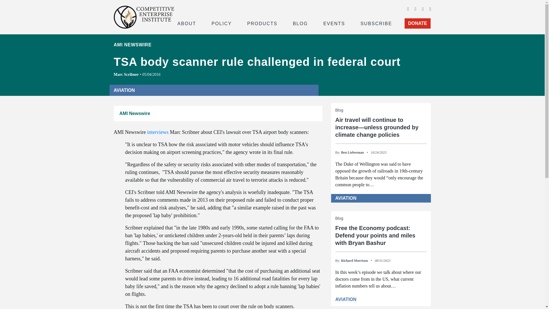 This screenshot has height=309, width=549. What do you see at coordinates (186, 23) in the screenshot?
I see `ABOUT` at bounding box center [186, 23].